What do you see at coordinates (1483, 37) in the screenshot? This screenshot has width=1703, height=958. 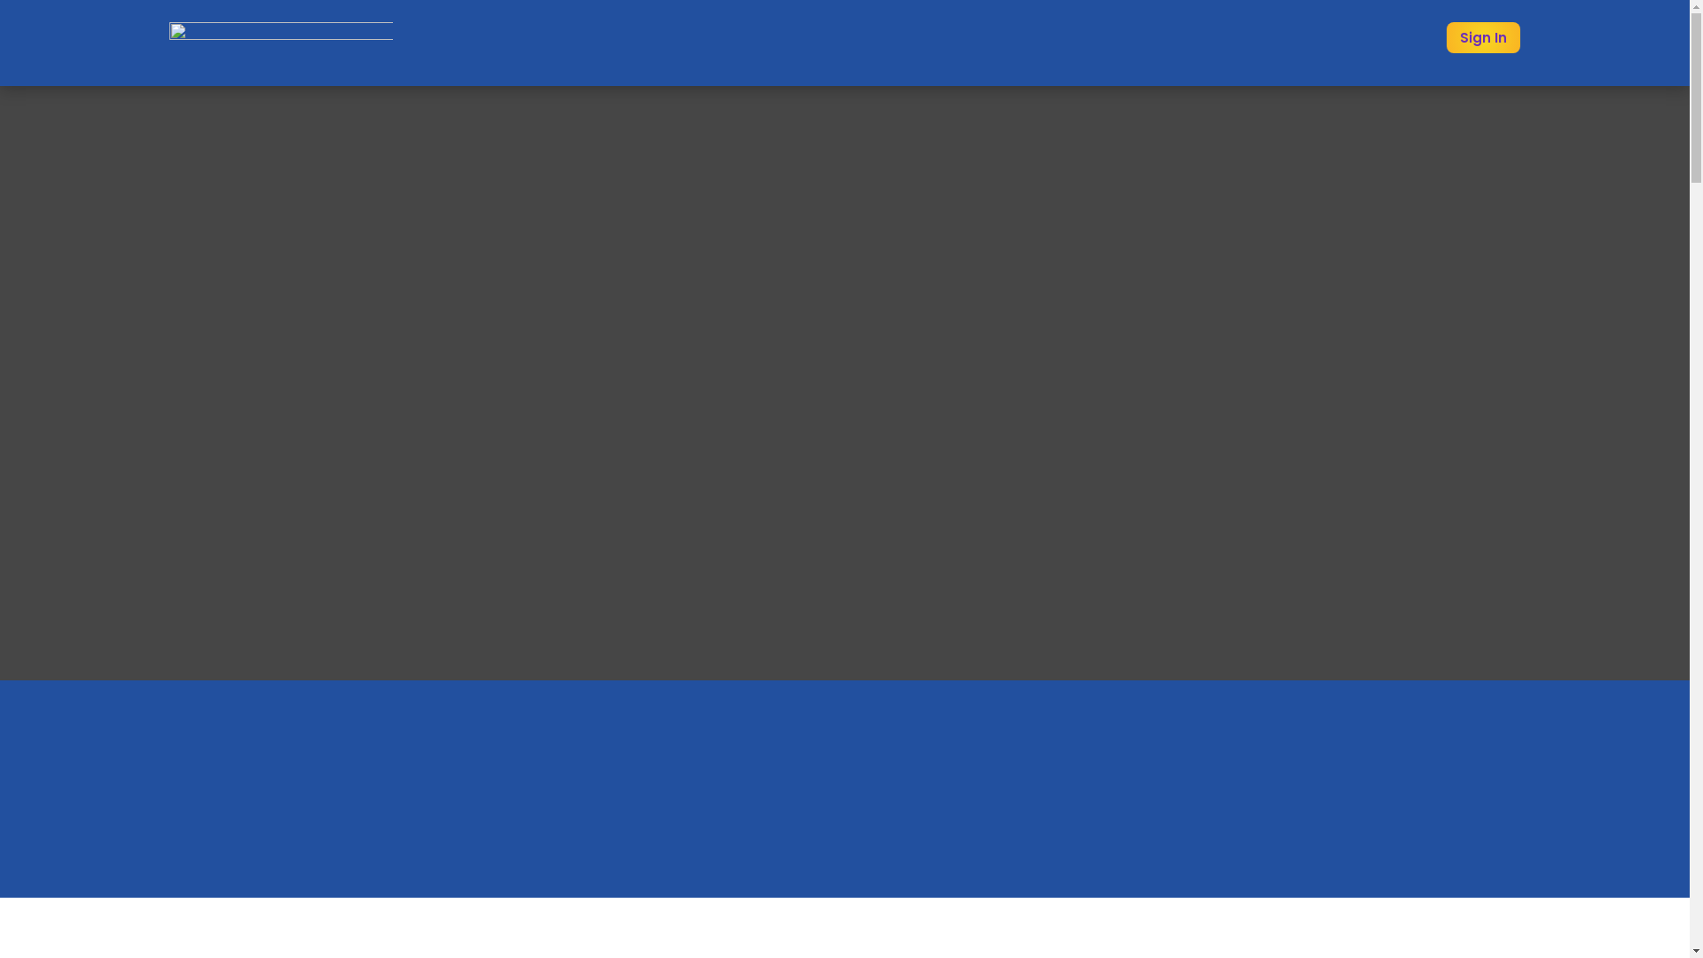 I see `Sign In` at bounding box center [1483, 37].